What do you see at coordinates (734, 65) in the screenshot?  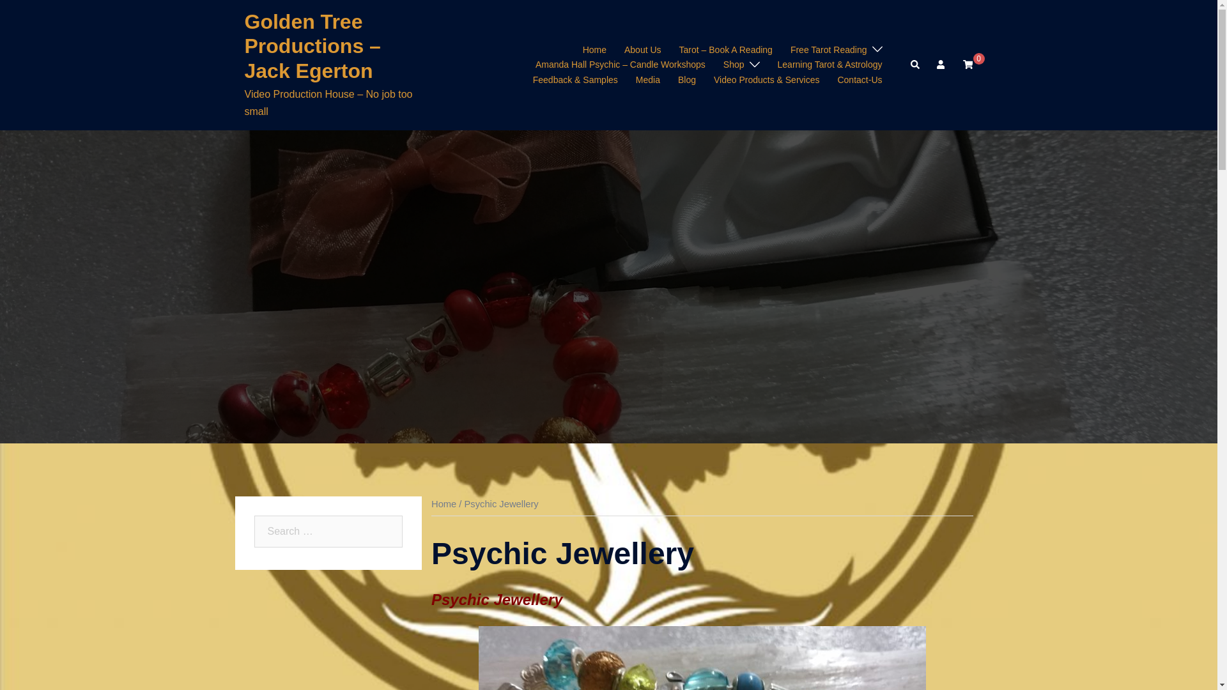 I see `Shop` at bounding box center [734, 65].